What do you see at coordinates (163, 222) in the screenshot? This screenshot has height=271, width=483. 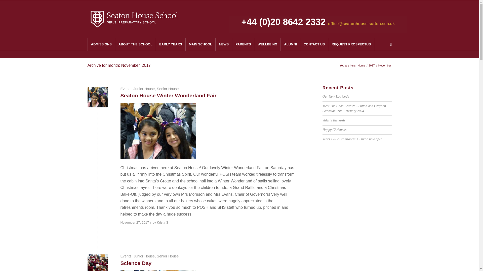 I see `Posts by Krista S` at bounding box center [163, 222].